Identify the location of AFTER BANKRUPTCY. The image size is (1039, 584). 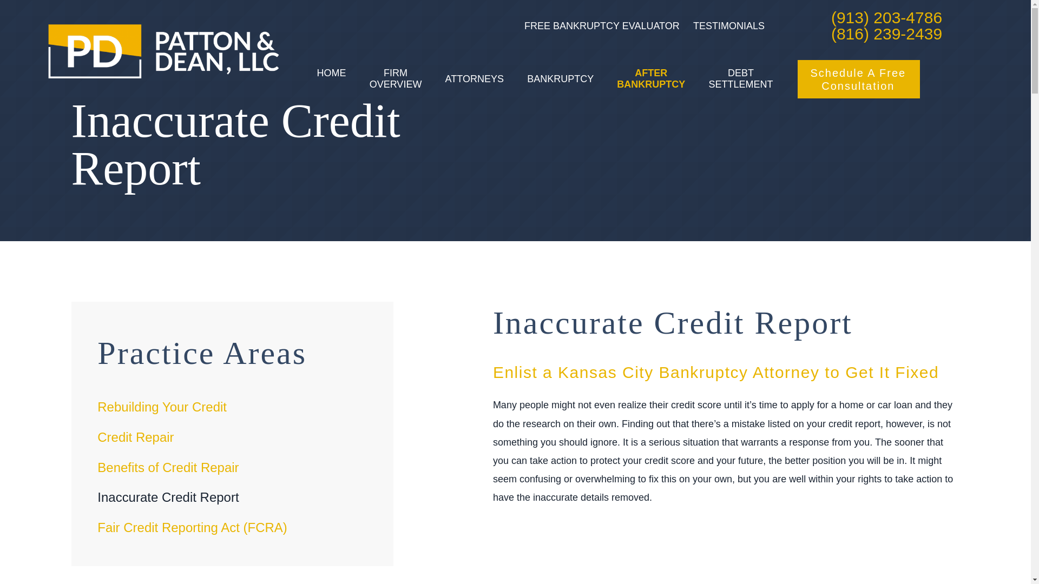
(650, 79).